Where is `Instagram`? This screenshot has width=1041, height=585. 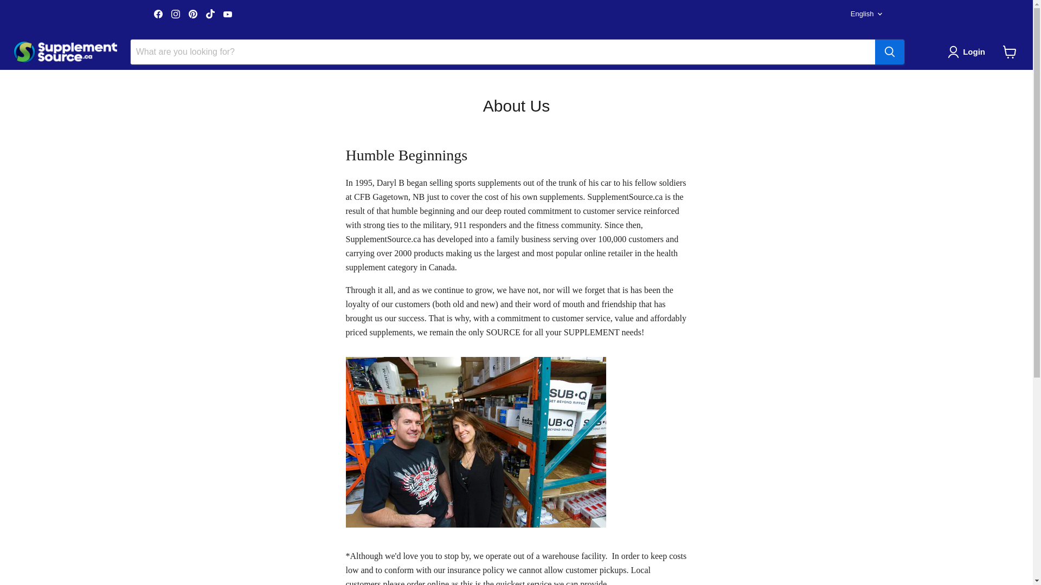 Instagram is located at coordinates (175, 14).